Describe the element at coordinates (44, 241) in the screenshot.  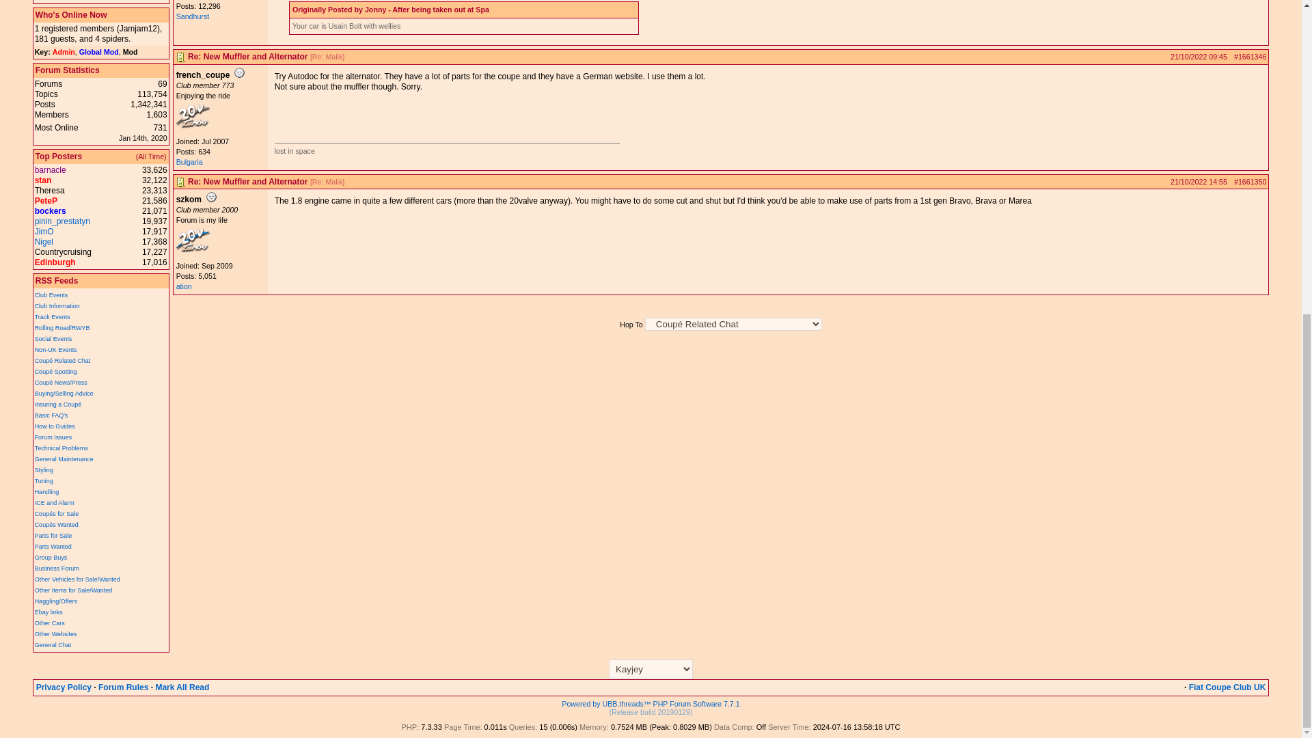
I see `Nigel` at that location.